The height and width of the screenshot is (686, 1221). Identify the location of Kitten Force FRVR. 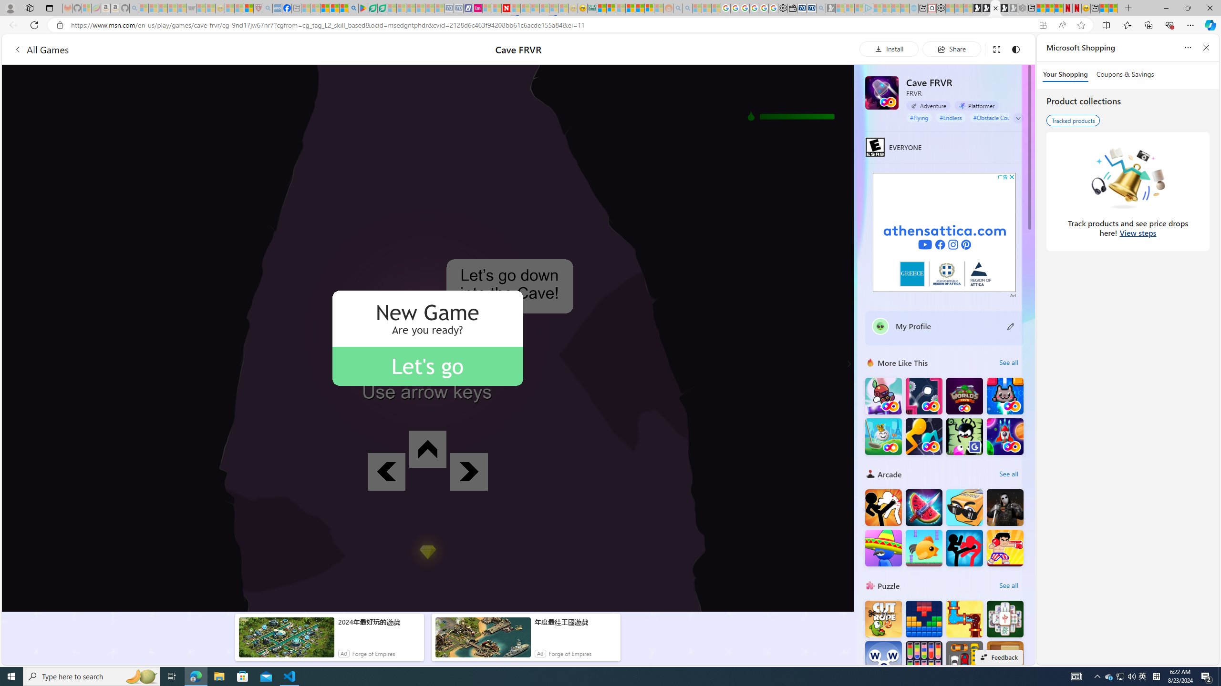
(1005, 396).